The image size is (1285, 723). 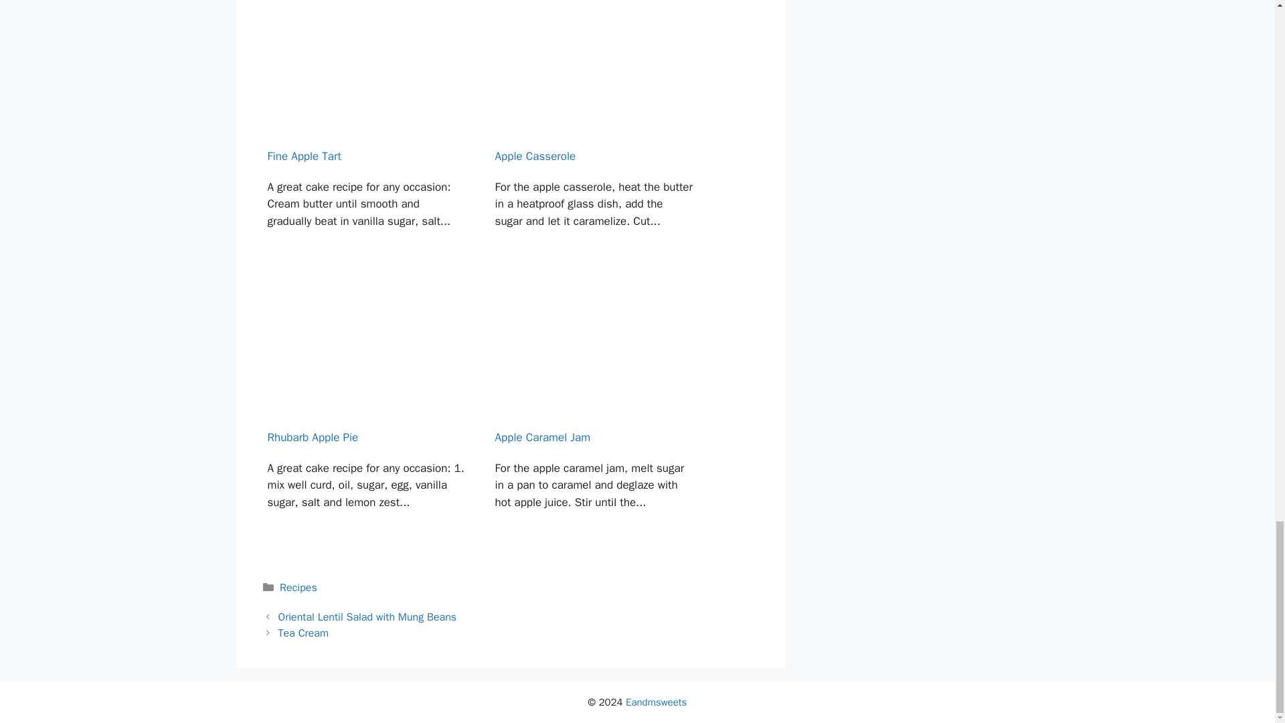 I want to click on Tea Cream, so click(x=304, y=633).